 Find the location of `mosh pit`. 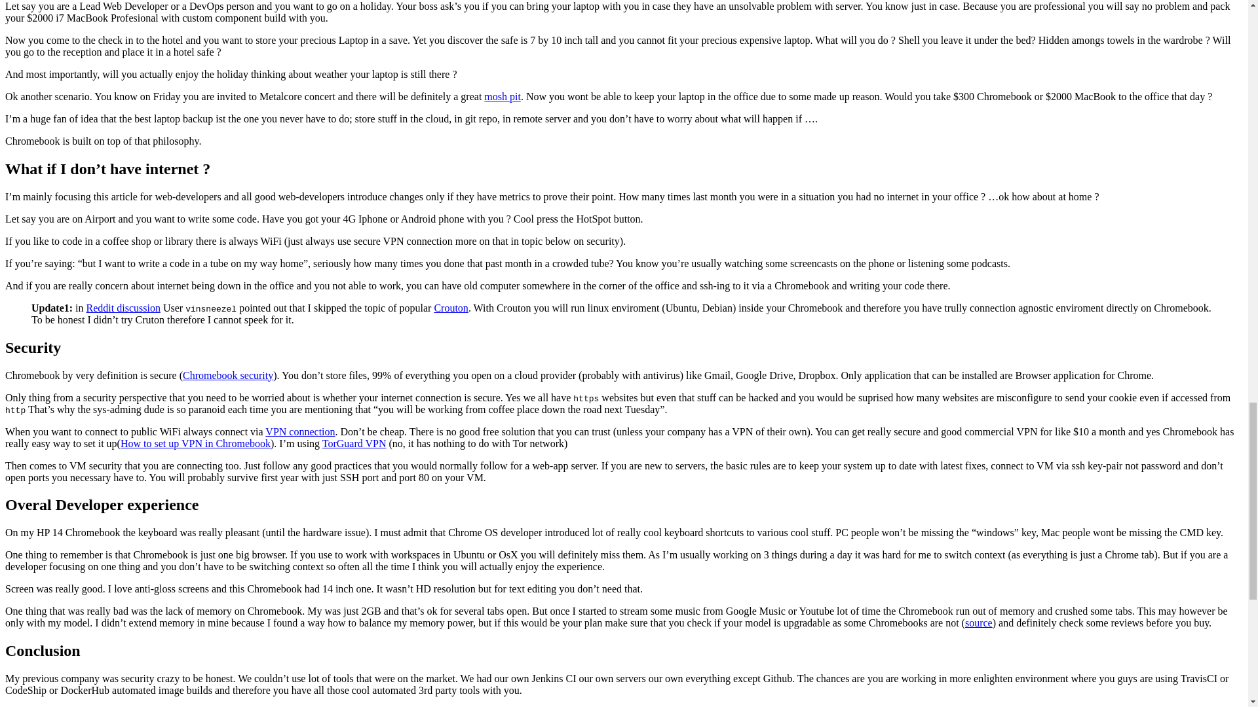

mosh pit is located at coordinates (502, 96).